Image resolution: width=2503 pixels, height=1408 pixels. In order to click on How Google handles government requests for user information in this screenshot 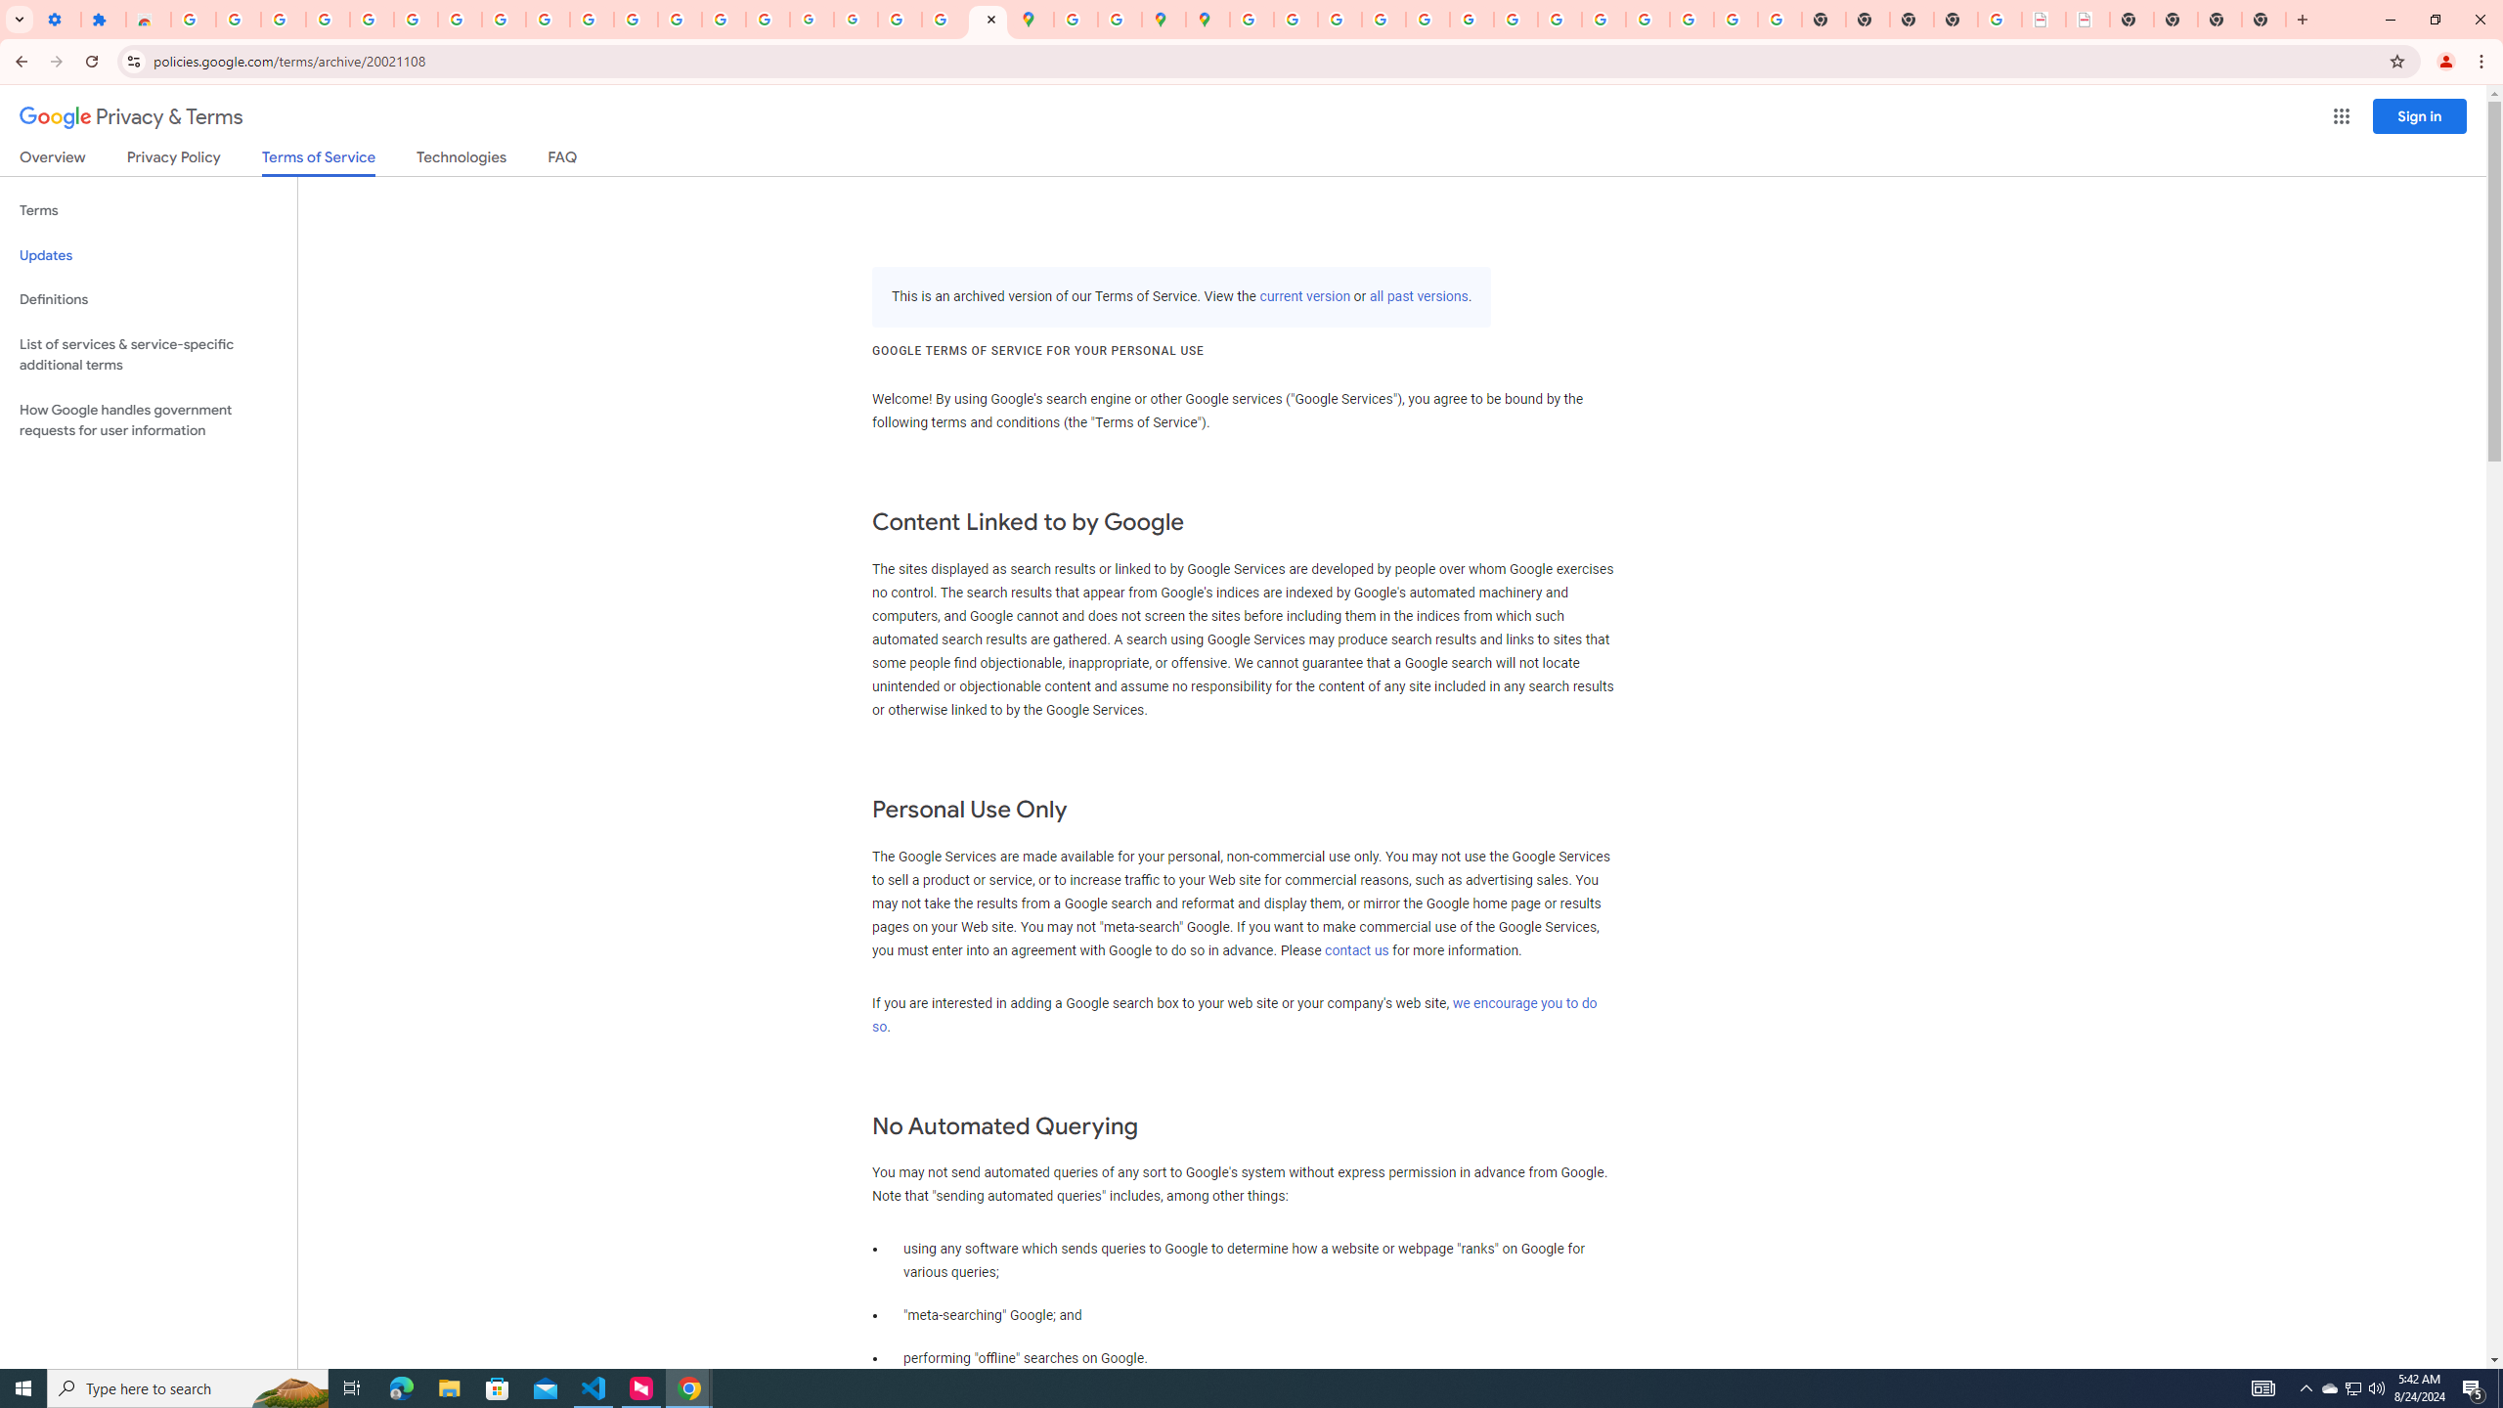, I will do `click(149, 420)`.